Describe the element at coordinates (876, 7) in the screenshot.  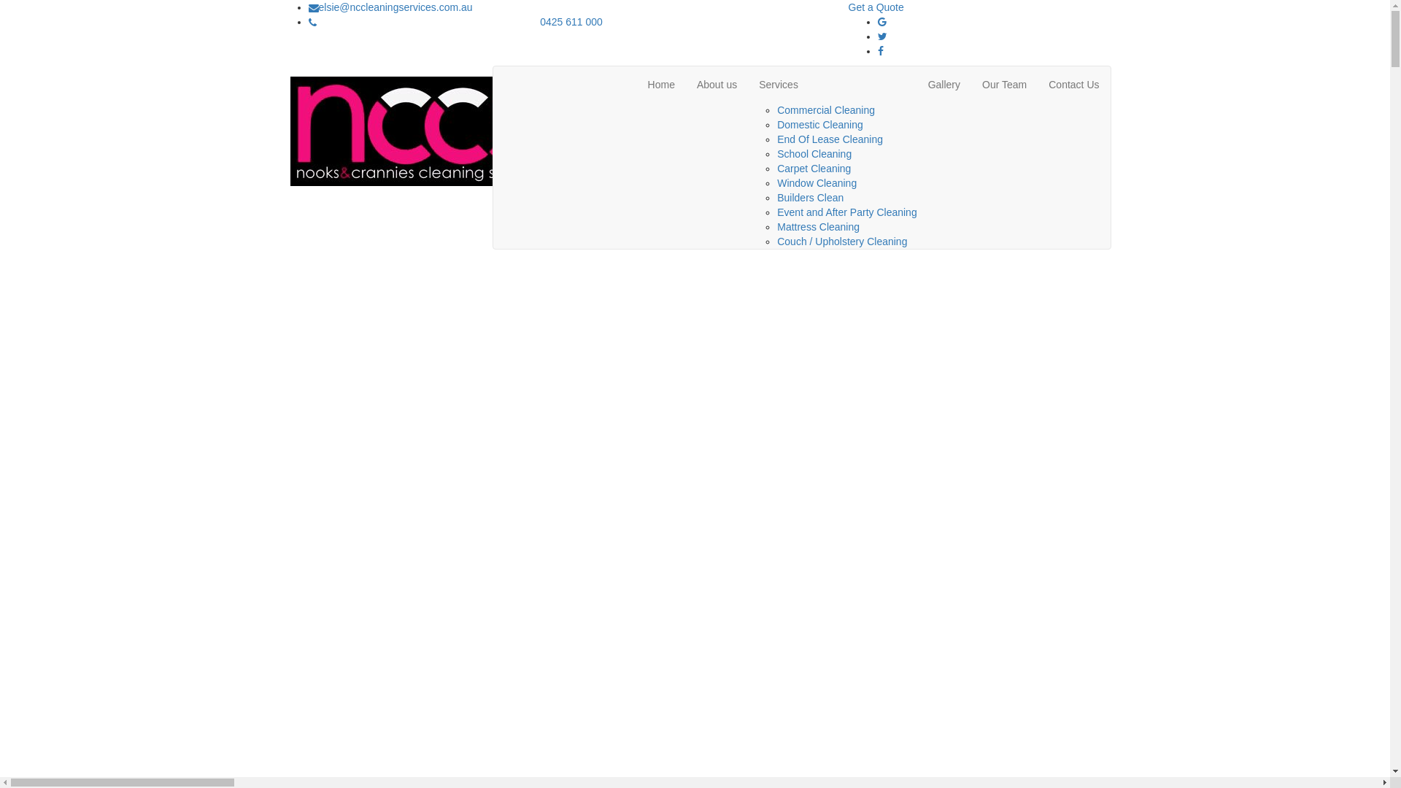
I see `Get a Quote` at that location.